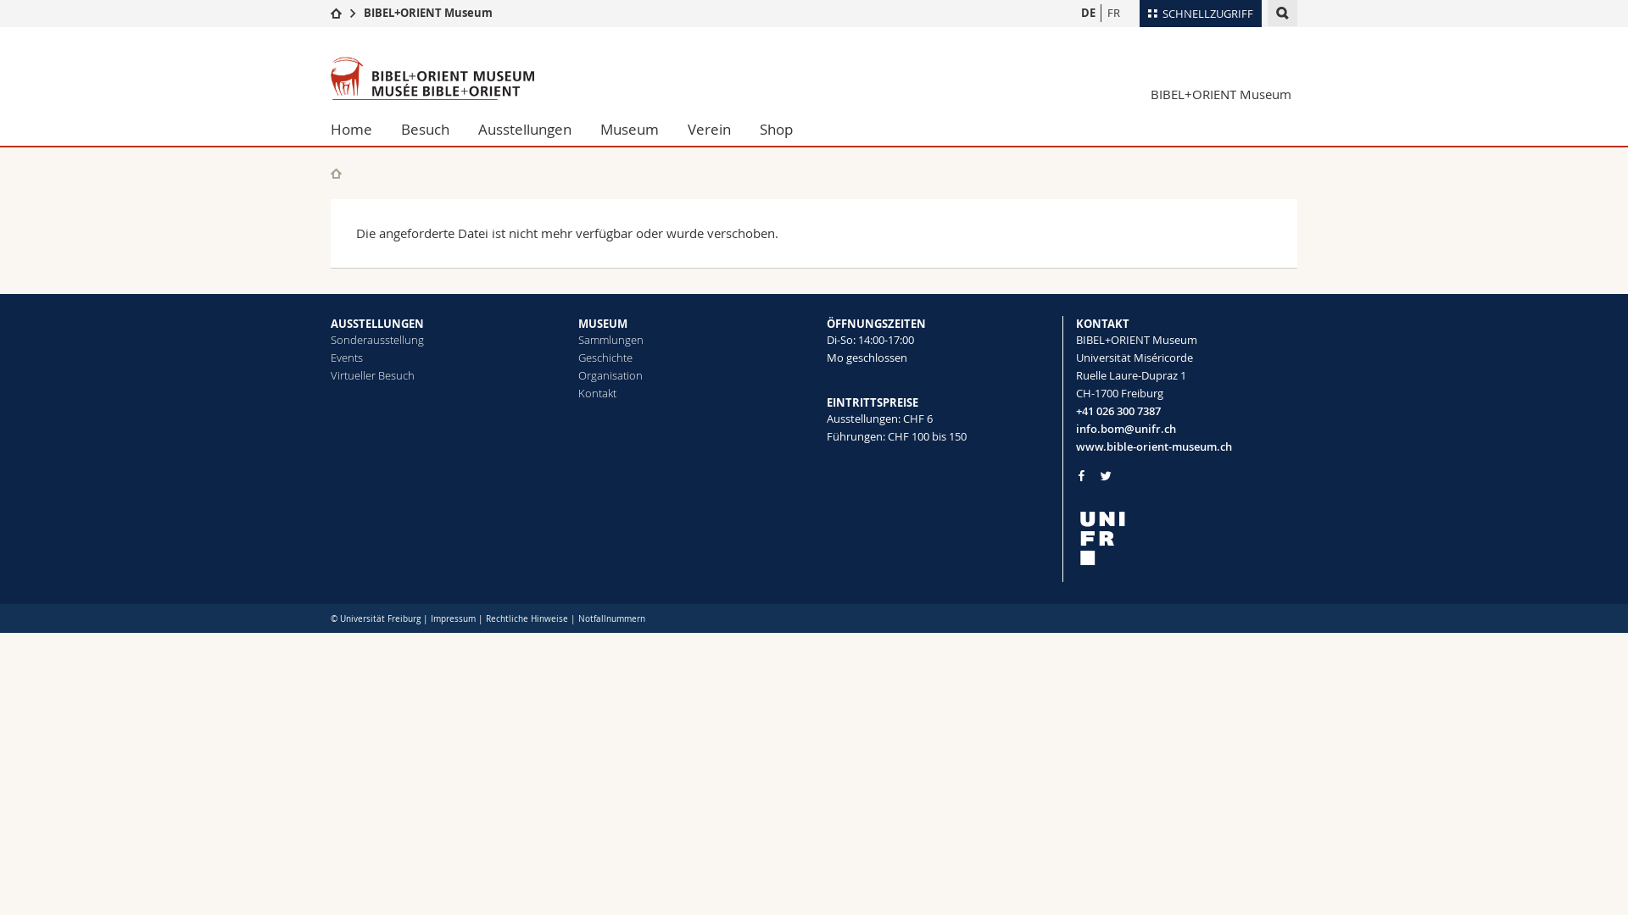  Describe the element at coordinates (373, 375) in the screenshot. I see `Virtueller Besuch` at that location.